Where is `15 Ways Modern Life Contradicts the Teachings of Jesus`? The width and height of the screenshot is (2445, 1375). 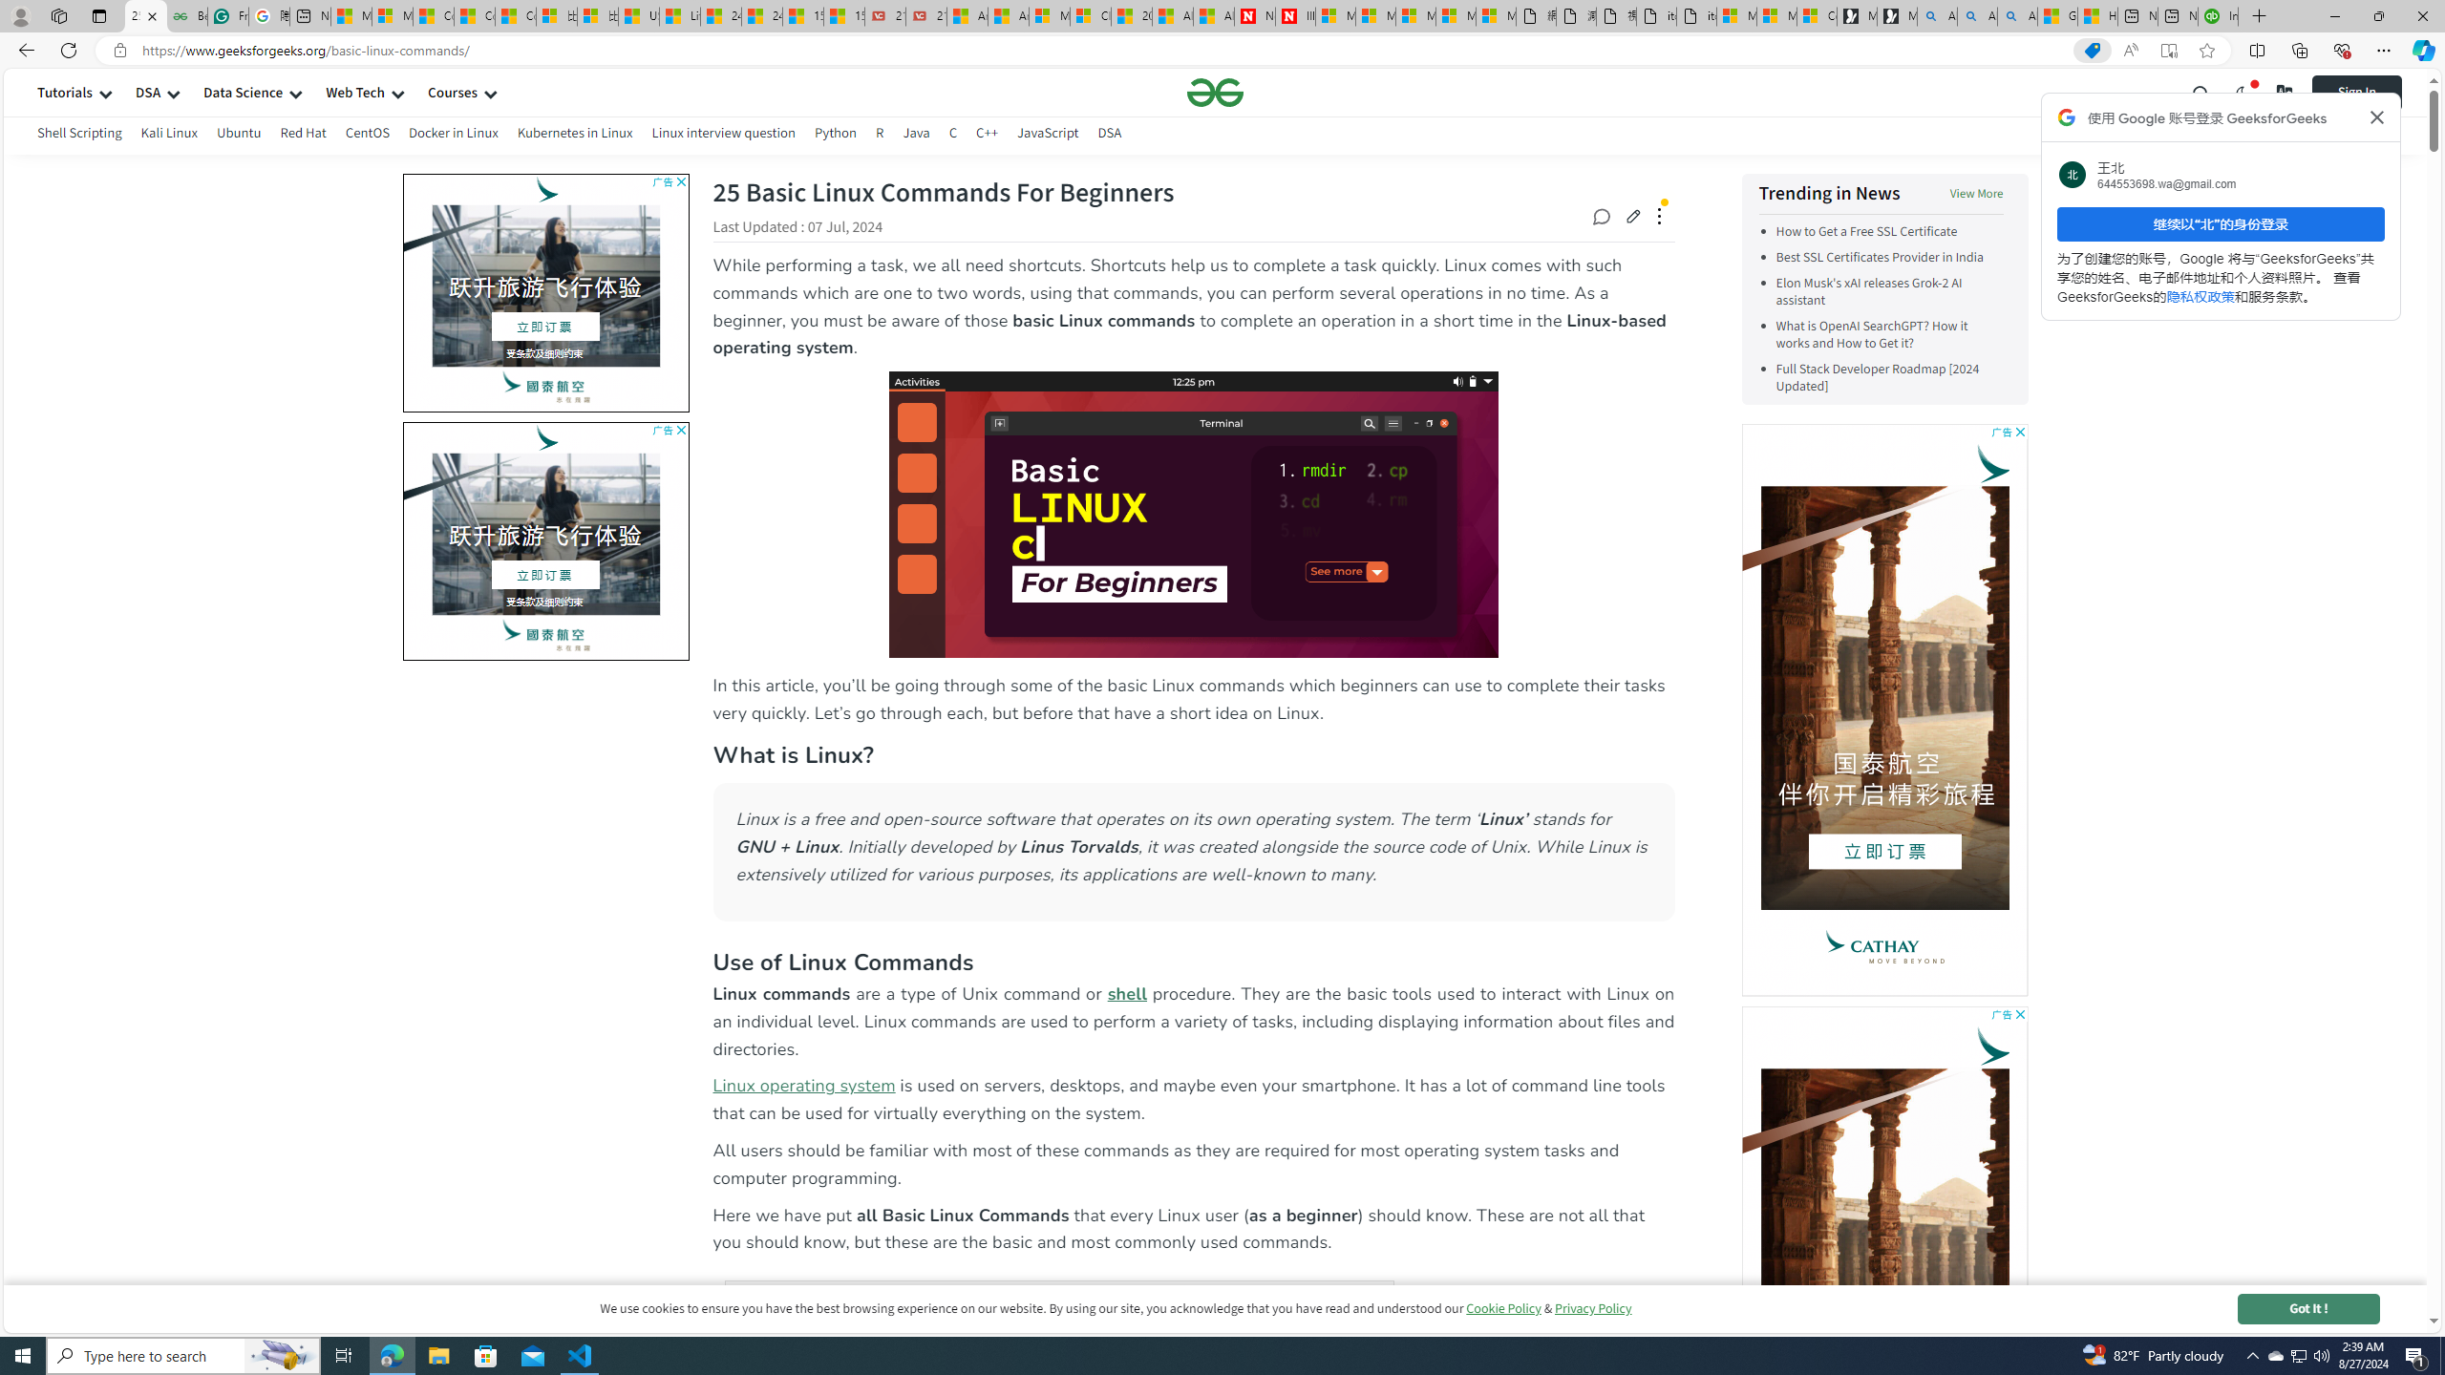
15 Ways Modern Life Contradicts the Teachings of Jesus is located at coordinates (844, 16).